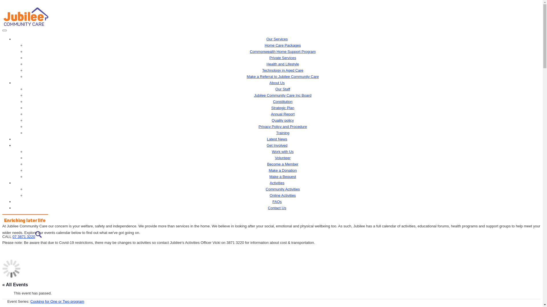 This screenshot has width=547, height=307. I want to click on Quality policy, so click(283, 121).